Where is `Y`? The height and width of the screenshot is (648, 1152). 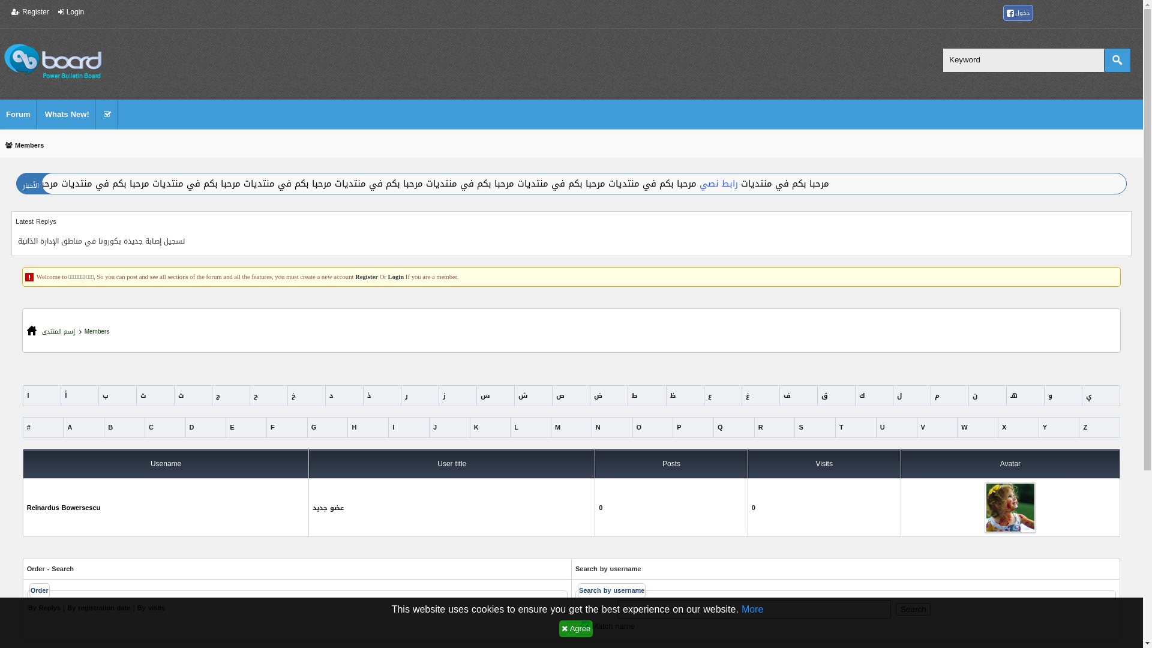 Y is located at coordinates (1045, 427).